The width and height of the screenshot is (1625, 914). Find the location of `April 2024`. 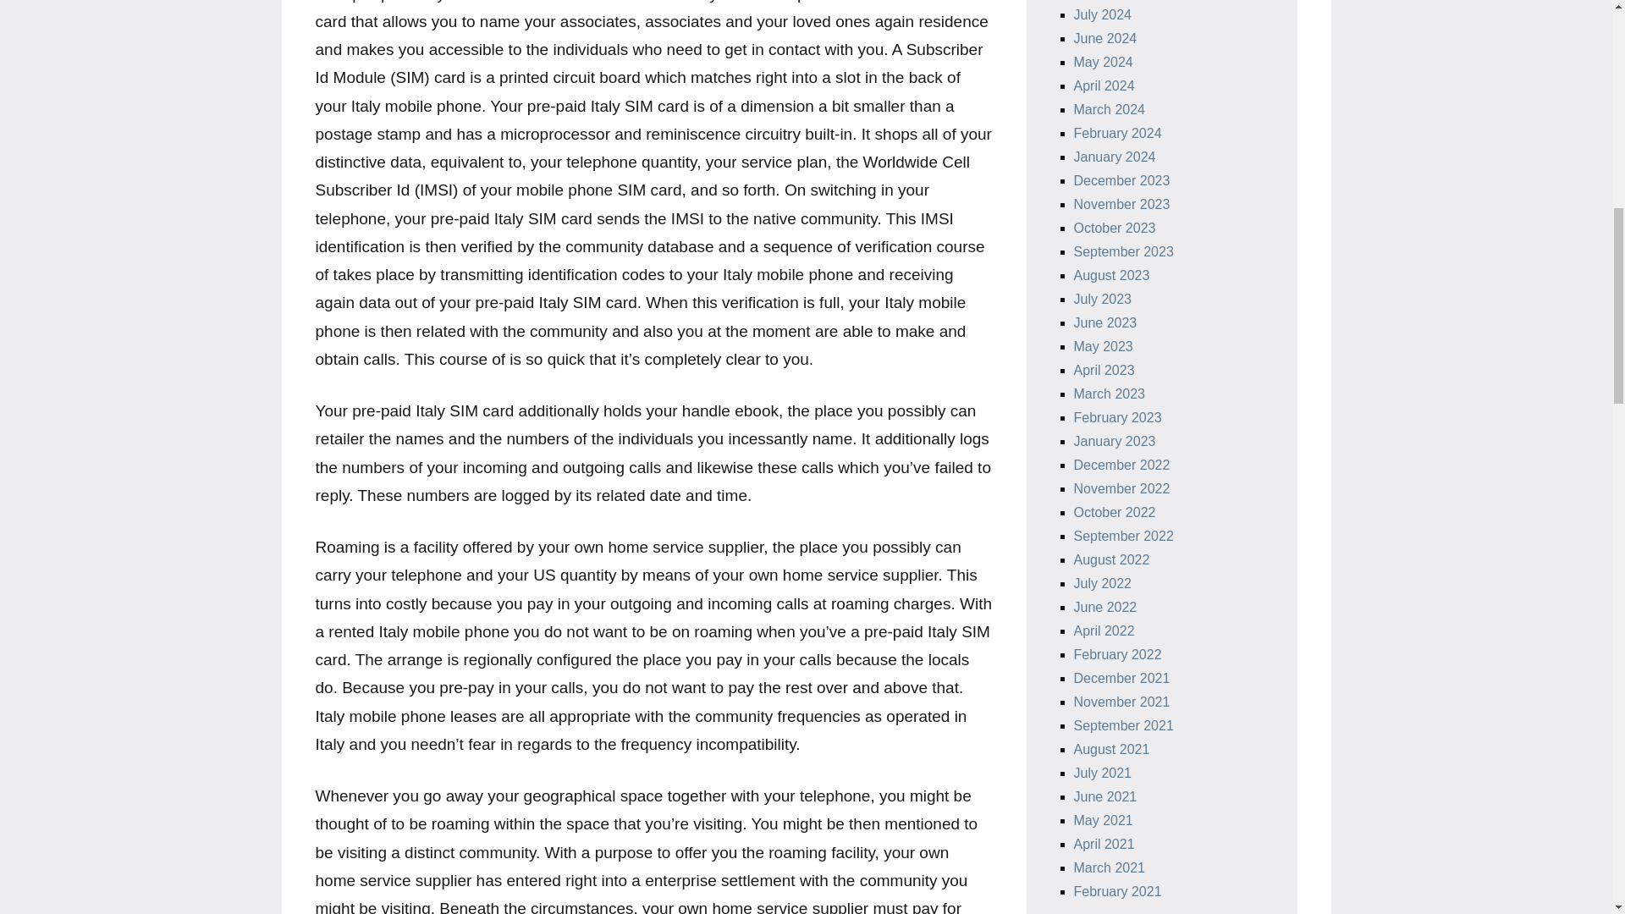

April 2024 is located at coordinates (1104, 85).